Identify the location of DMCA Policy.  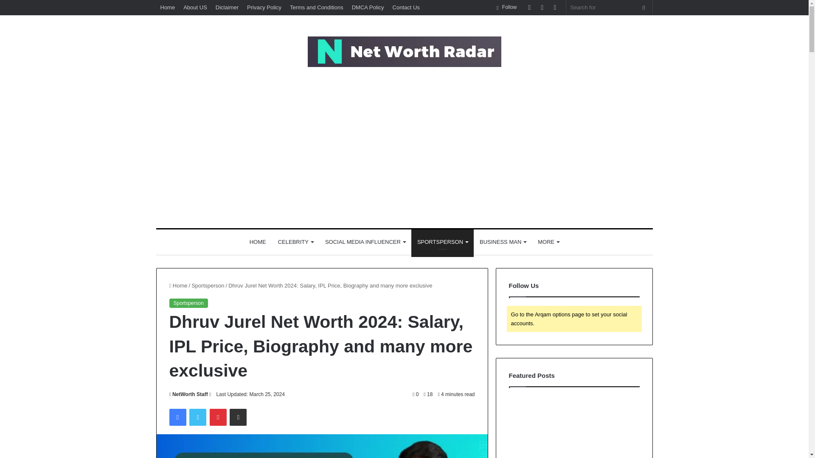
(368, 7).